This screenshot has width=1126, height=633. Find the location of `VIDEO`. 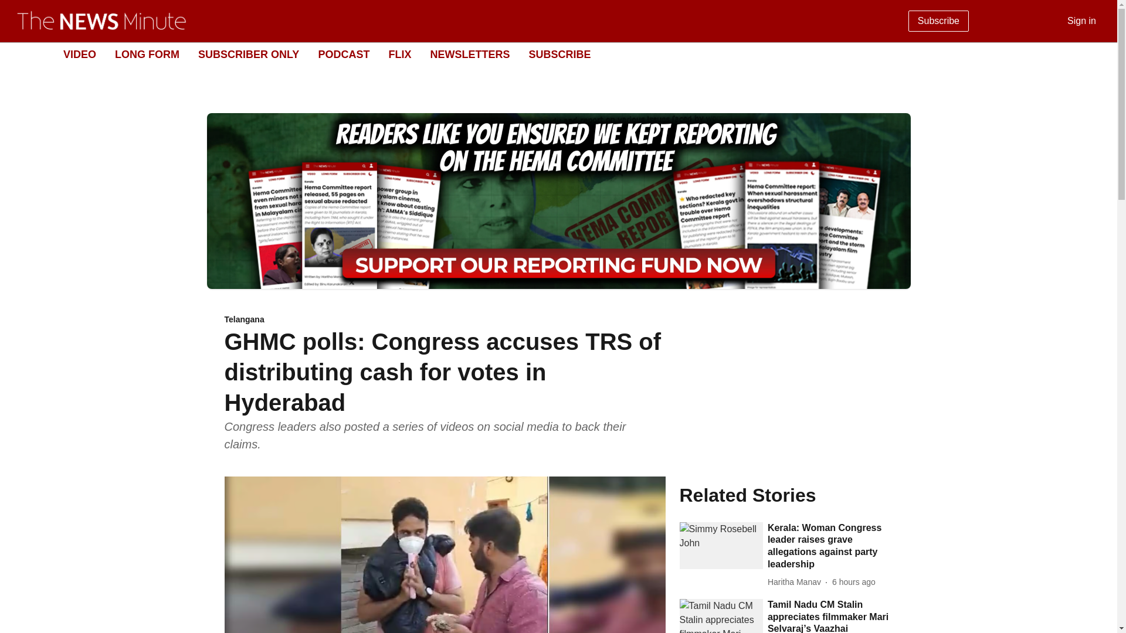

VIDEO is located at coordinates (79, 54).